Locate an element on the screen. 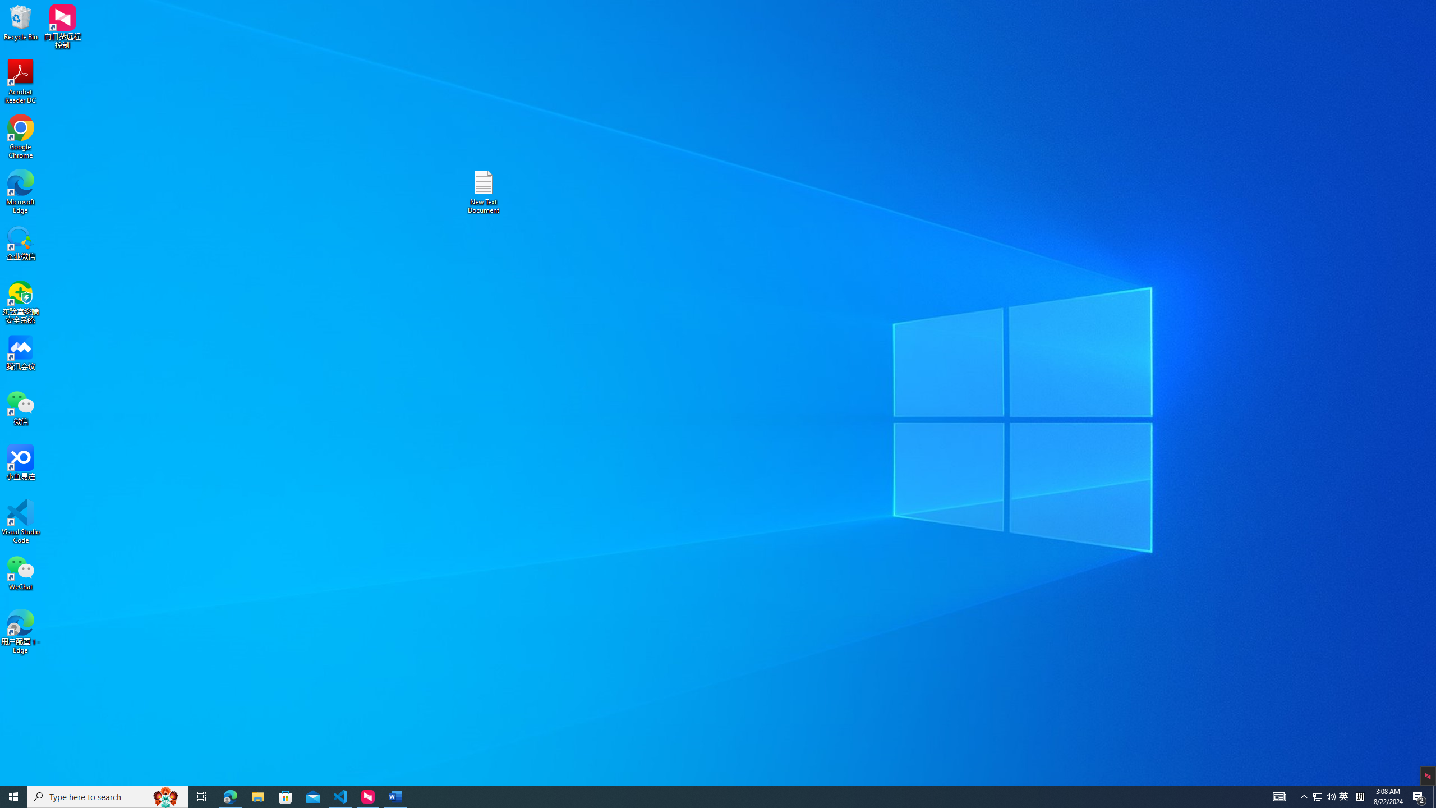 Image resolution: width=1436 pixels, height=808 pixels. Book Title is located at coordinates (1041, 56).